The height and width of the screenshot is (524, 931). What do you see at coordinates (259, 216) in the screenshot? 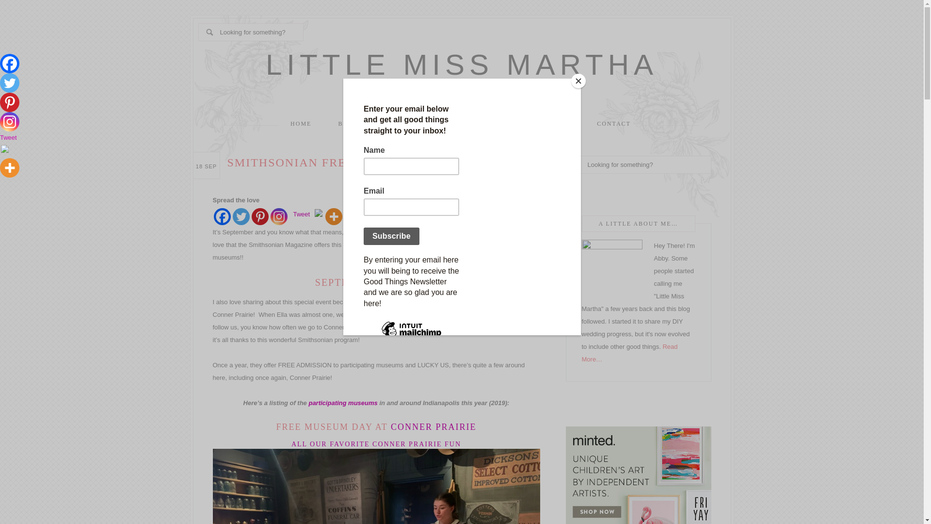
I see `Pinterest` at bounding box center [259, 216].